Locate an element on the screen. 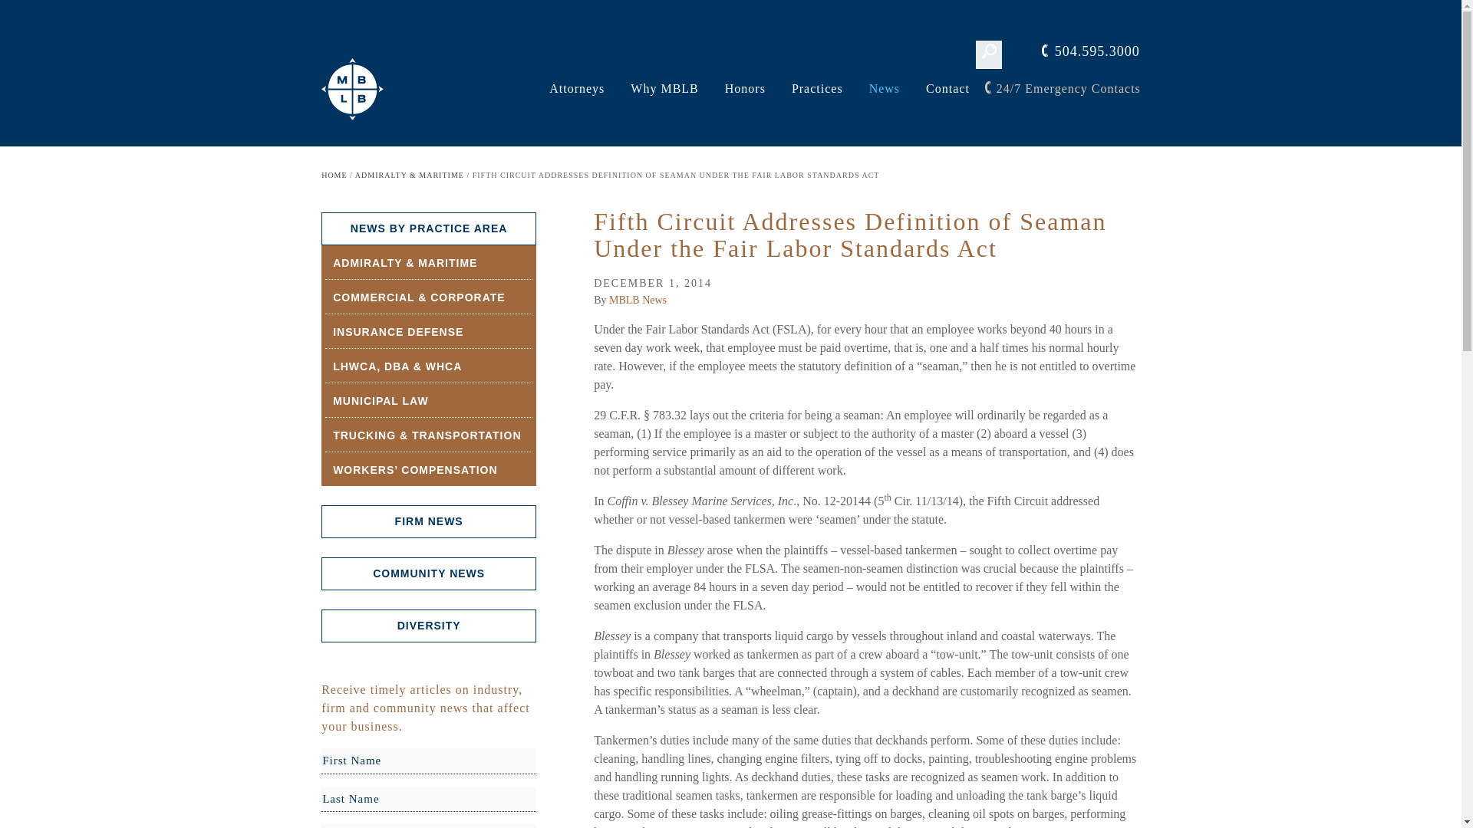  504.595.3000 is located at coordinates (1089, 52).